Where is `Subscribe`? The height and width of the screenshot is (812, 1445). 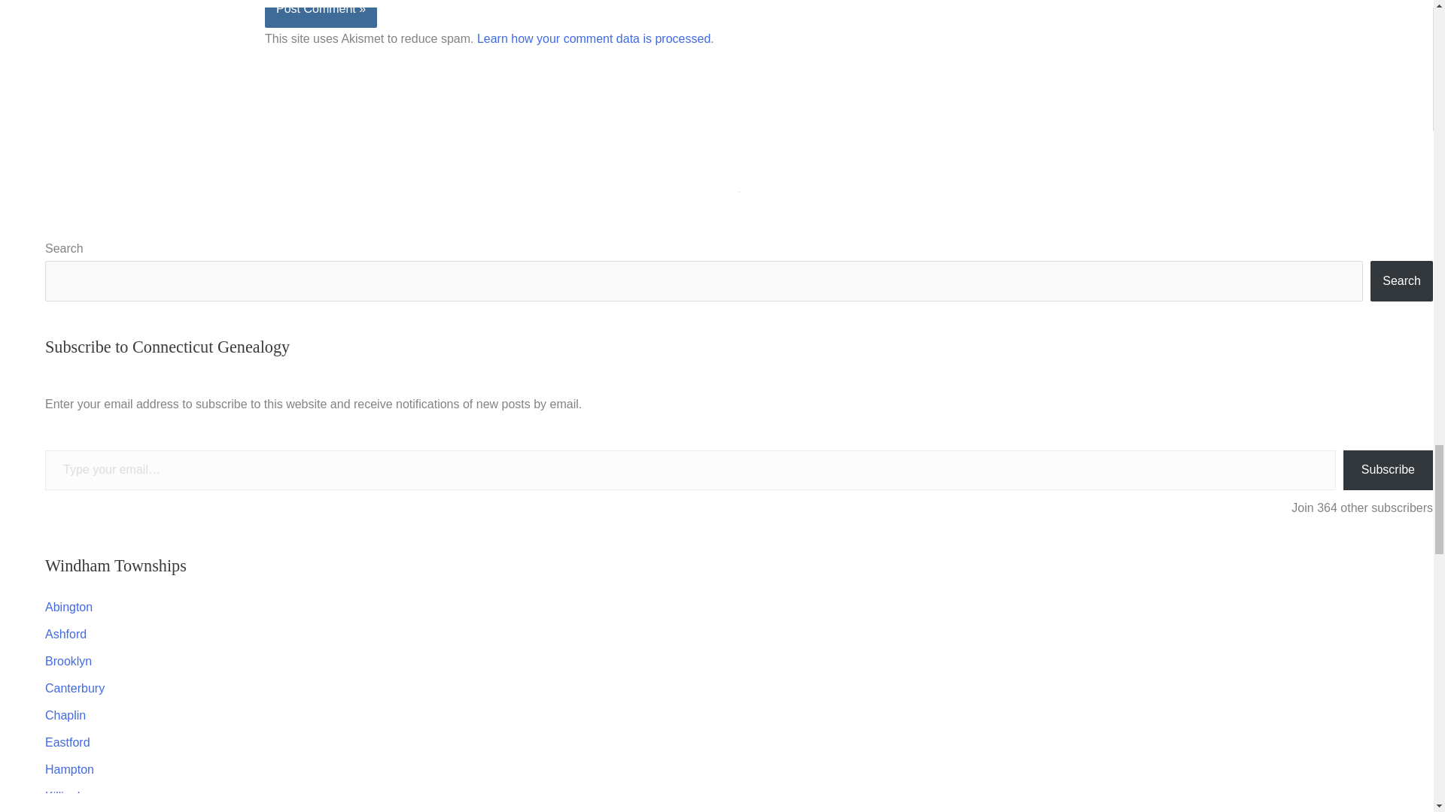
Subscribe is located at coordinates (1388, 471).